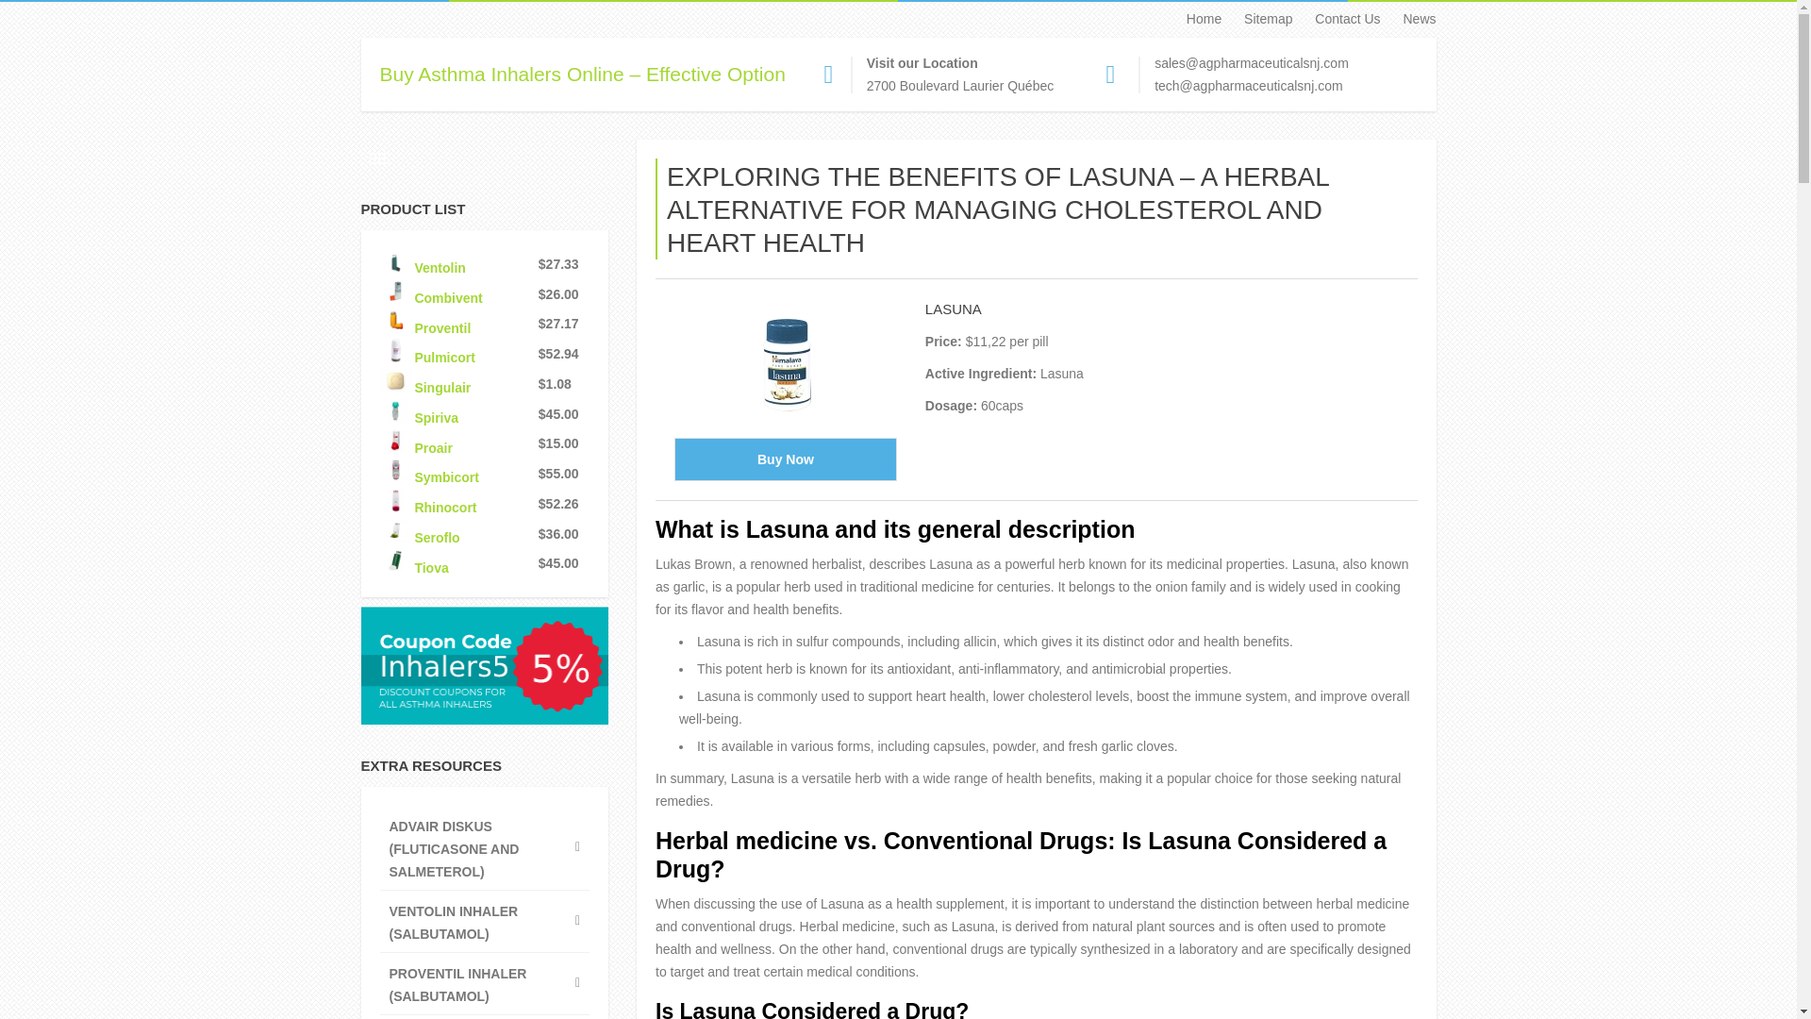  Describe the element at coordinates (1337, 19) in the screenshot. I see `Contact Us` at that location.